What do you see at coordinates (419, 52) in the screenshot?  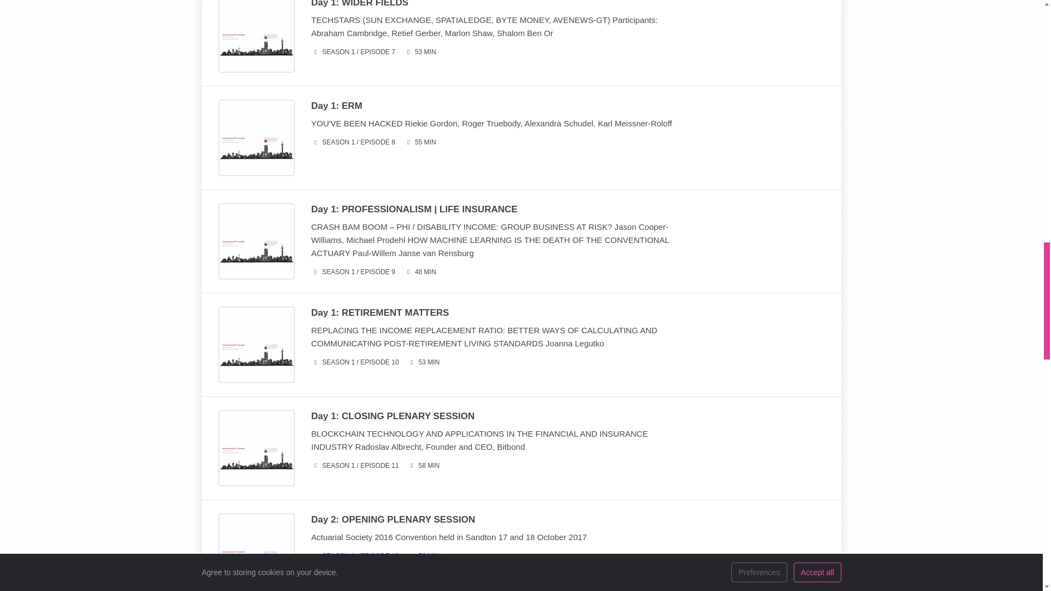 I see `Duration` at bounding box center [419, 52].